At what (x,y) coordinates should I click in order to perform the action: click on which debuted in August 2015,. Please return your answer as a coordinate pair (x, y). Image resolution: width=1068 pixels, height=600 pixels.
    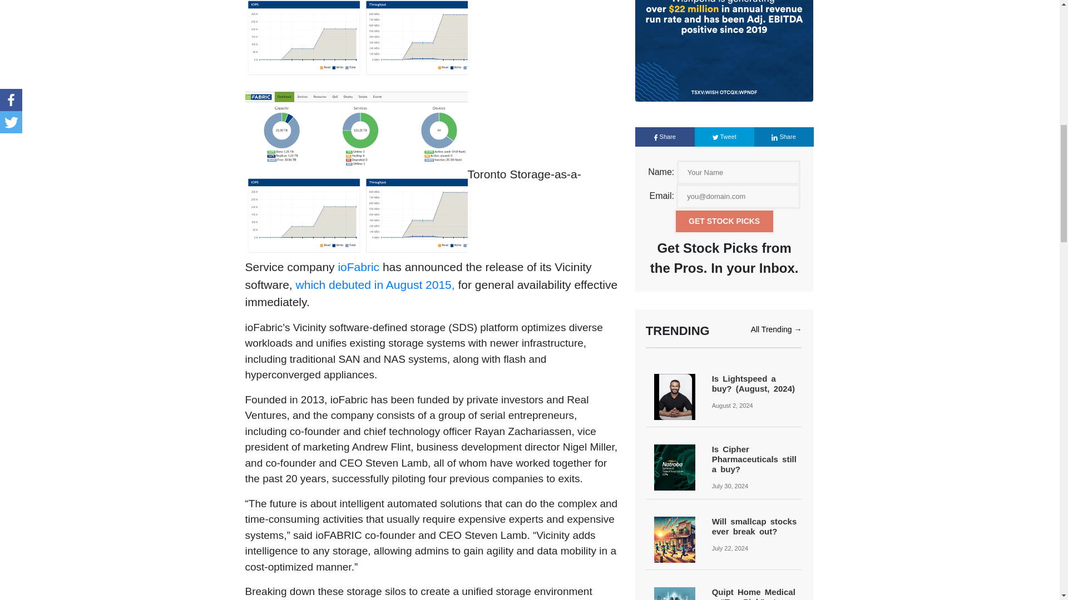
    Looking at the image, I should click on (375, 284).